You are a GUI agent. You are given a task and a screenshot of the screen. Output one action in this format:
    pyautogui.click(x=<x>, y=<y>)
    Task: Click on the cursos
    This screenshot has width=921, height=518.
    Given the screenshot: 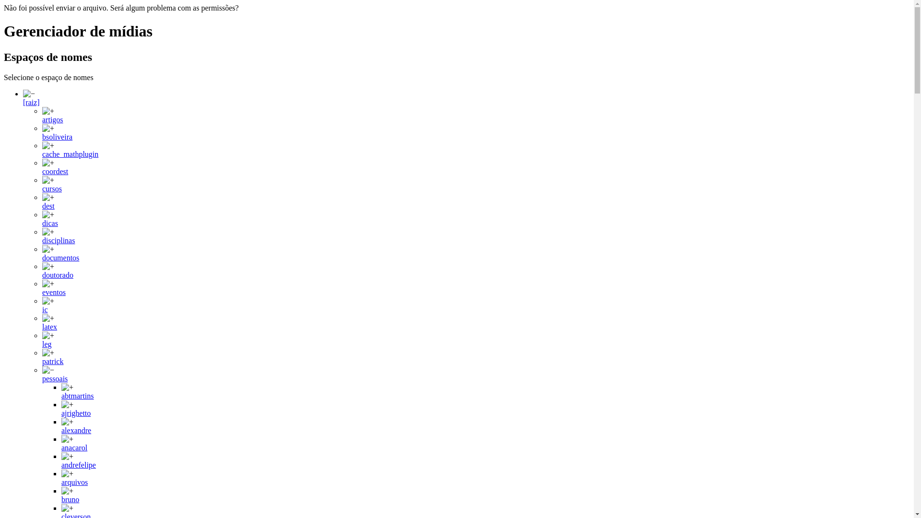 What is the action you would take?
    pyautogui.click(x=52, y=188)
    